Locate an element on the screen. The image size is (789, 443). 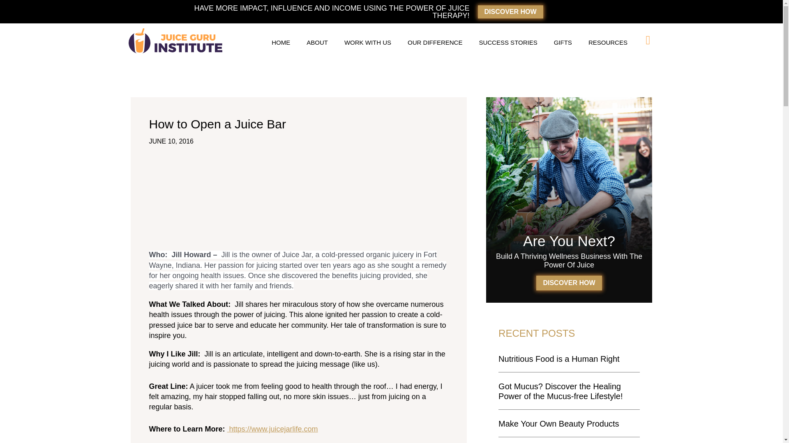
GIFTS is located at coordinates (563, 43).